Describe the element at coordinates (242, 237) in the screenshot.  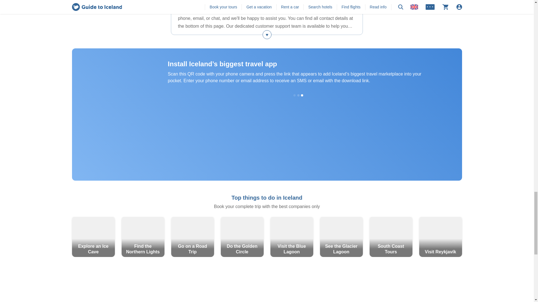
I see `Do the Golden Circle` at that location.